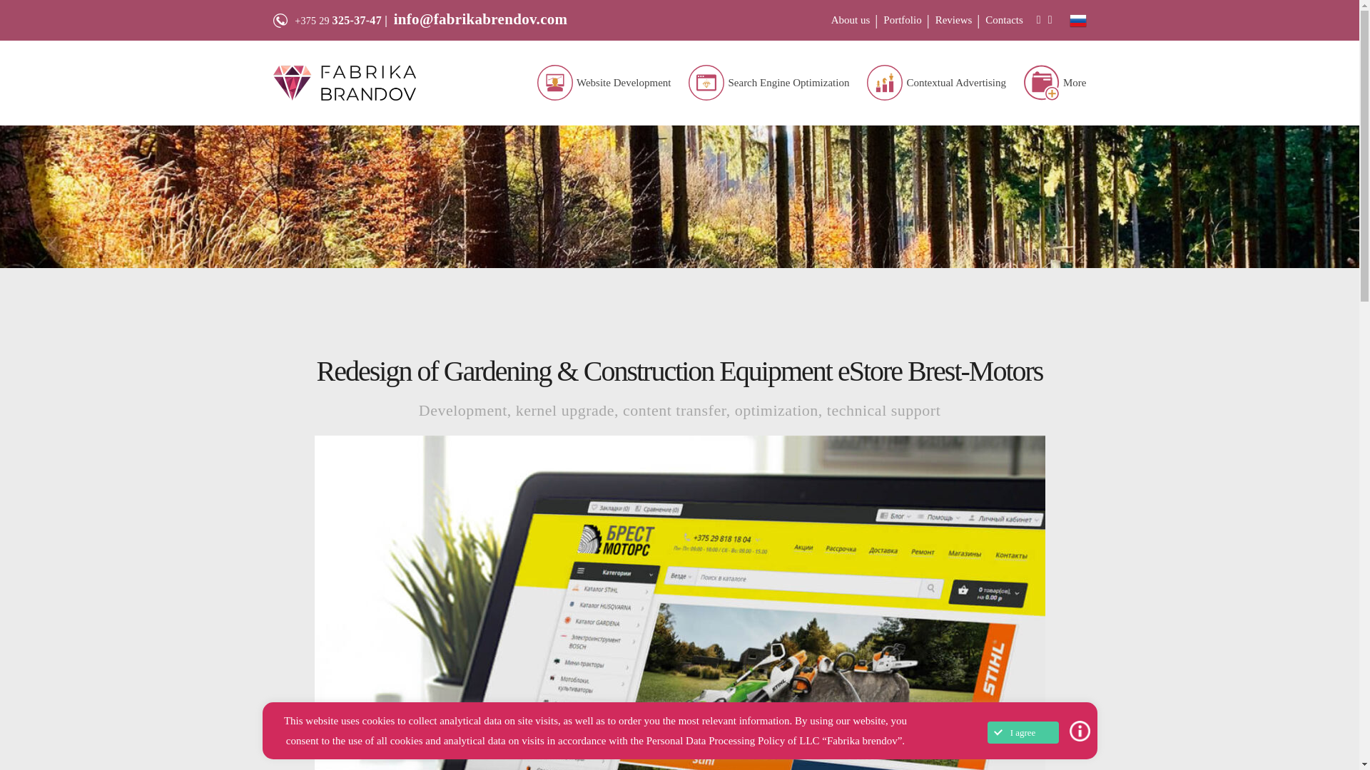 This screenshot has height=770, width=1370. I want to click on Search Engine Optimization, so click(788, 83).